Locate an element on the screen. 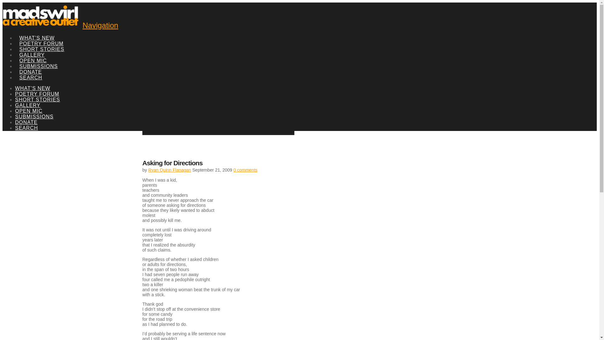 The height and width of the screenshot is (340, 604). SEARCH is located at coordinates (31, 71).